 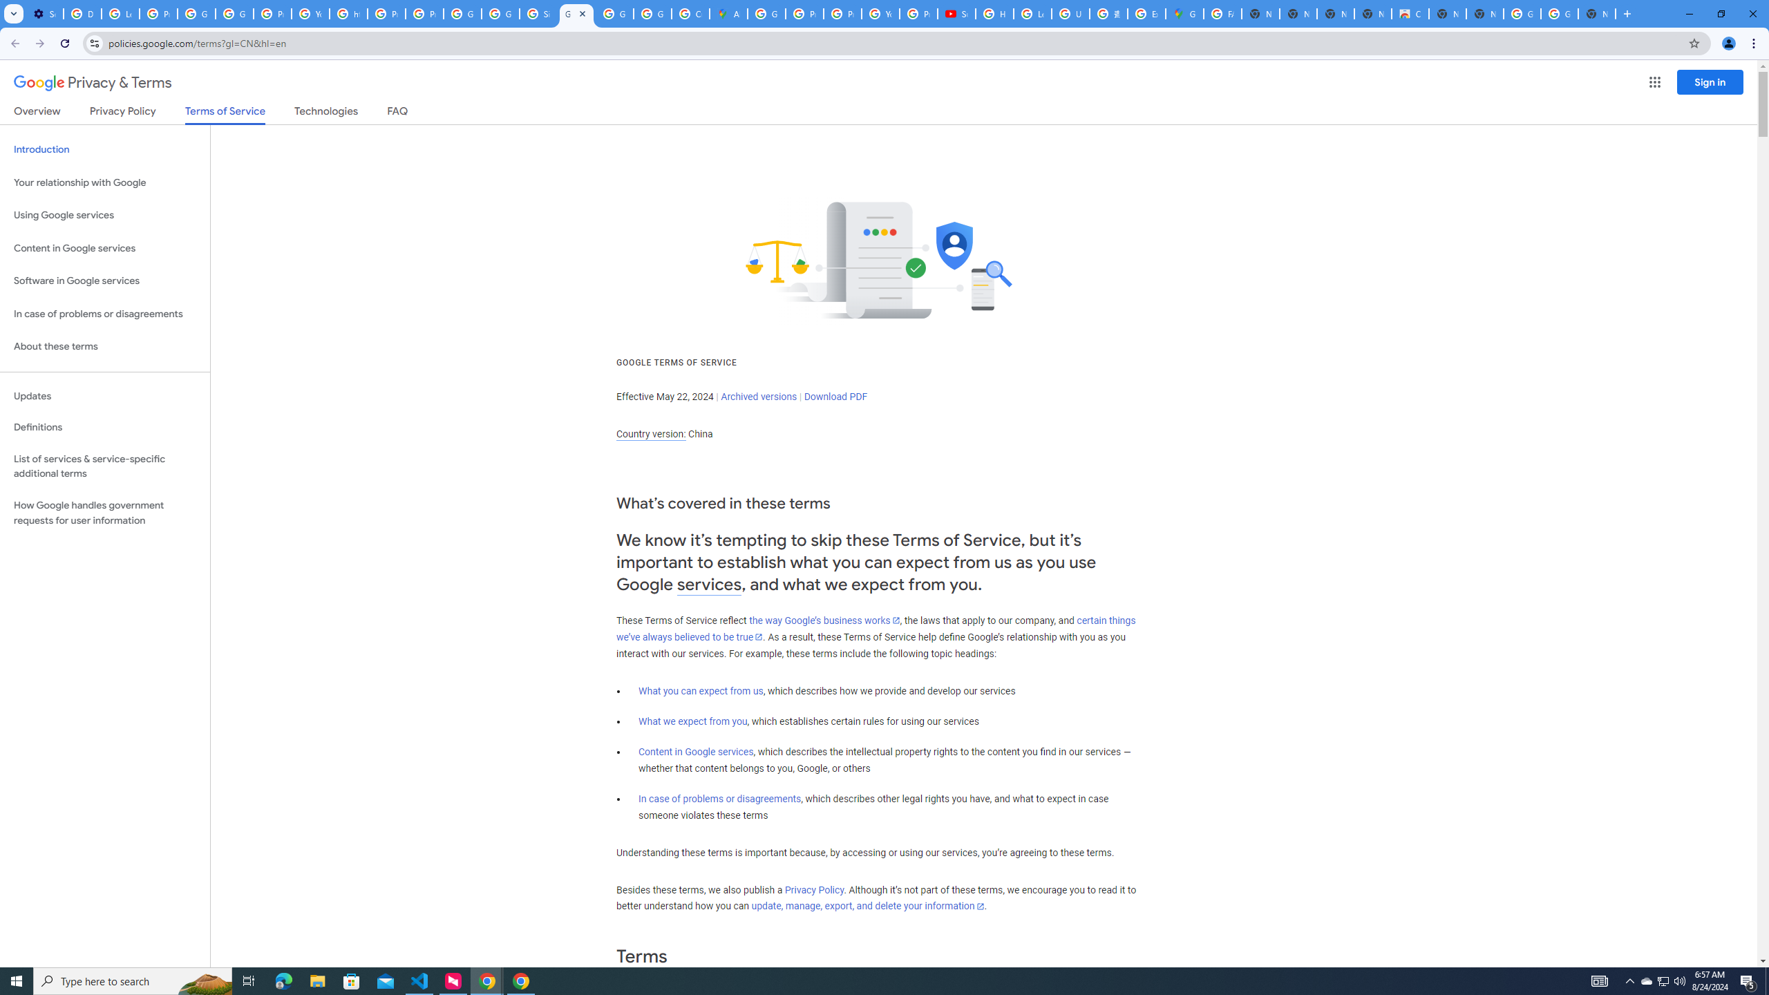 What do you see at coordinates (956, 14) in the screenshot?
I see `Subscriptions - YouTube` at bounding box center [956, 14].